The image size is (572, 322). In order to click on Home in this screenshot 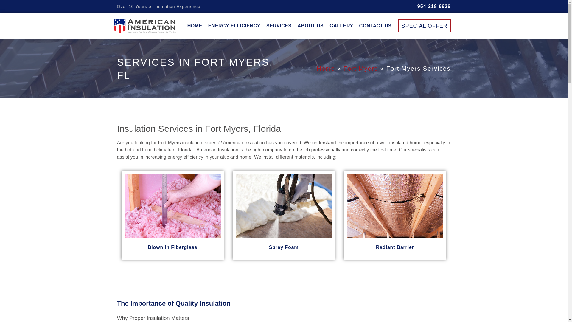, I will do `click(326, 69)`.